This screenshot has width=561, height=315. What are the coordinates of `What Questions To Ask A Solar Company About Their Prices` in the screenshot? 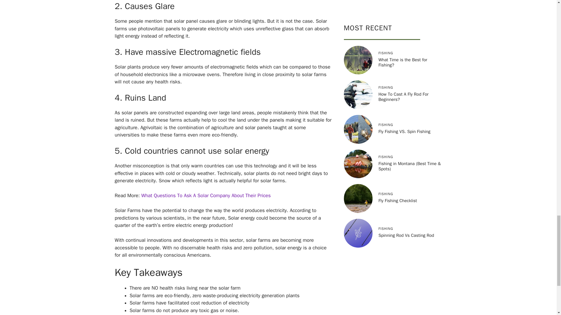 It's located at (206, 195).